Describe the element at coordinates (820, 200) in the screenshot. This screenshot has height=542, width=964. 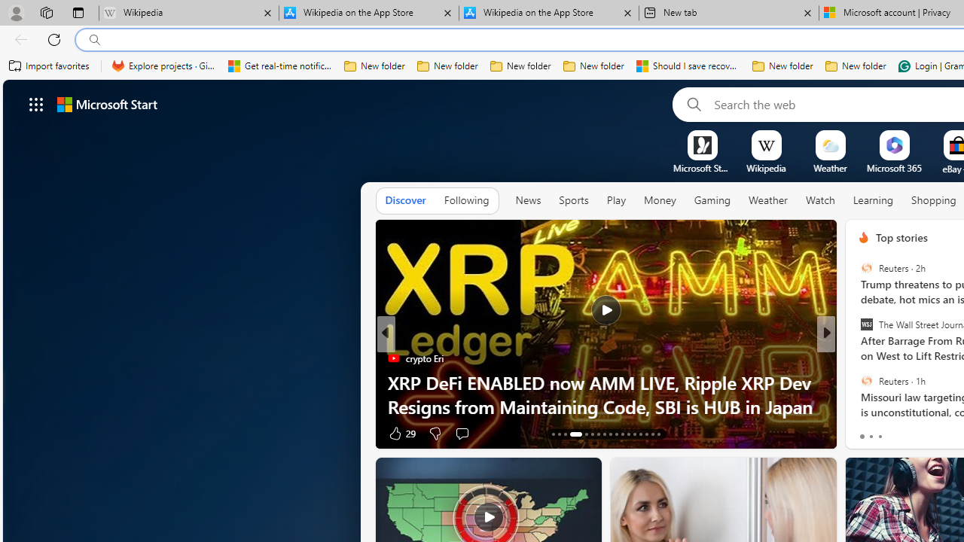
I see `Watch` at that location.